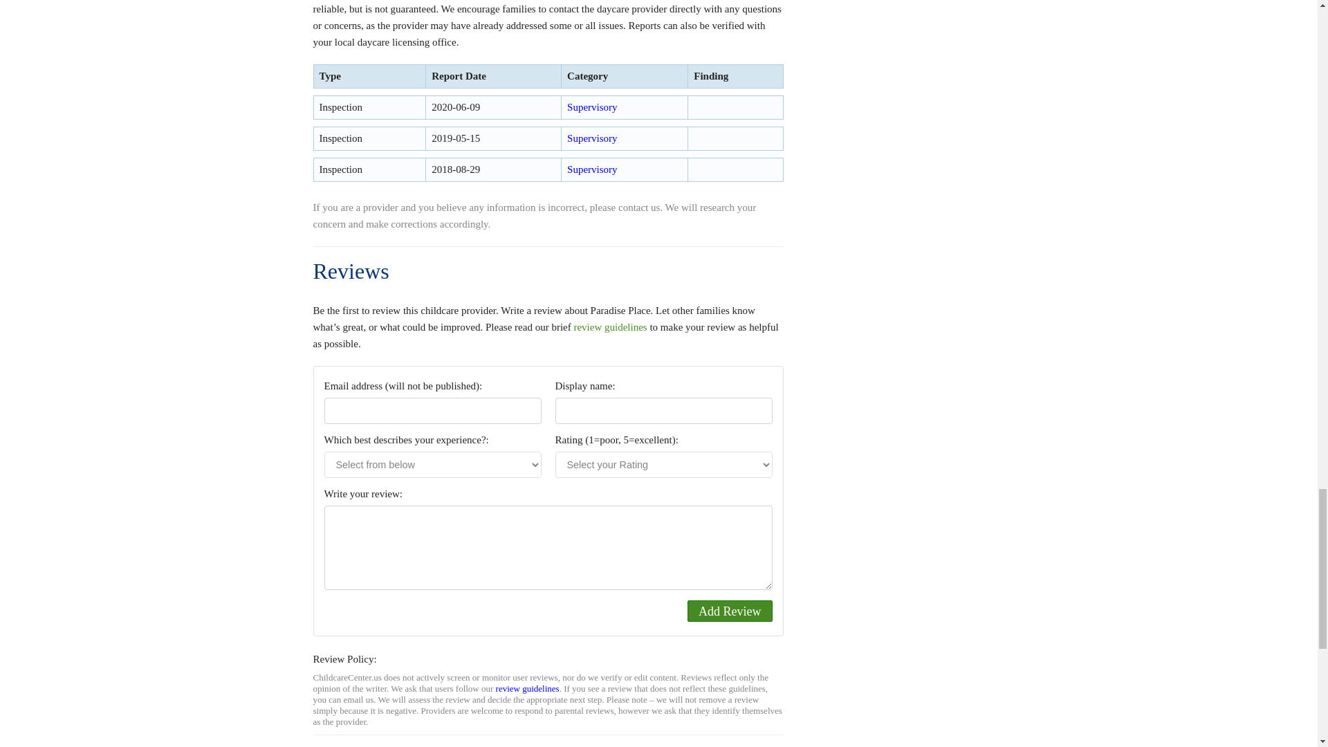 Image resolution: width=1328 pixels, height=747 pixels. What do you see at coordinates (527, 689) in the screenshot?
I see `review guidelines` at bounding box center [527, 689].